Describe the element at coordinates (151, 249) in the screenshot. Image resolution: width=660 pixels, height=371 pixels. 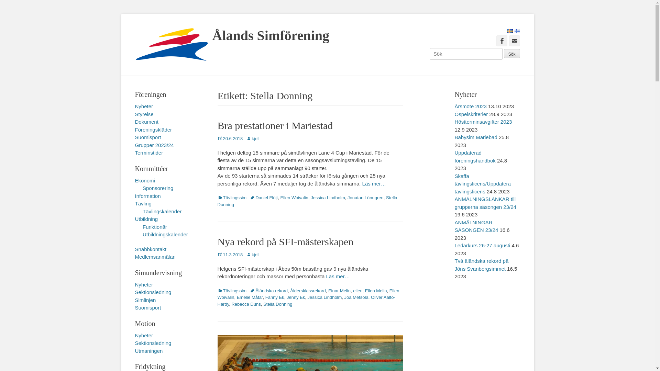
I see `Snabbkontakt` at that location.